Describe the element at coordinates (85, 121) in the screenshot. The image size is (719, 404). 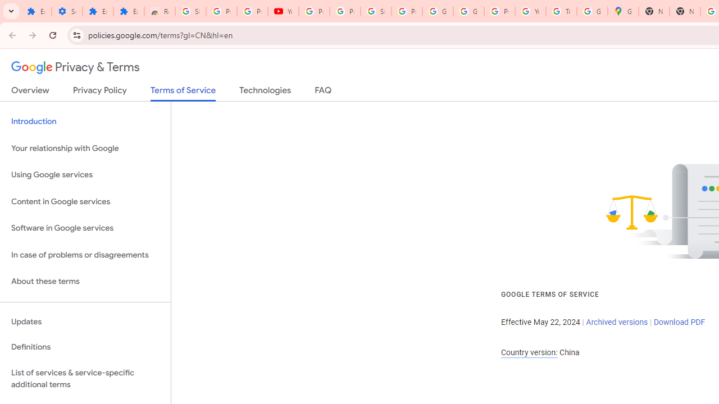
I see `Introduction` at that location.